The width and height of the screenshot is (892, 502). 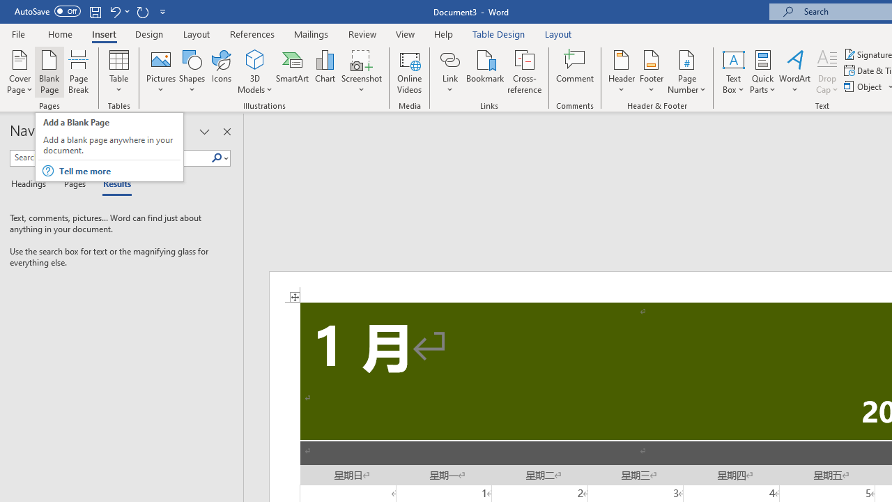 I want to click on Repeat Doc Close, so click(x=142, y=11).